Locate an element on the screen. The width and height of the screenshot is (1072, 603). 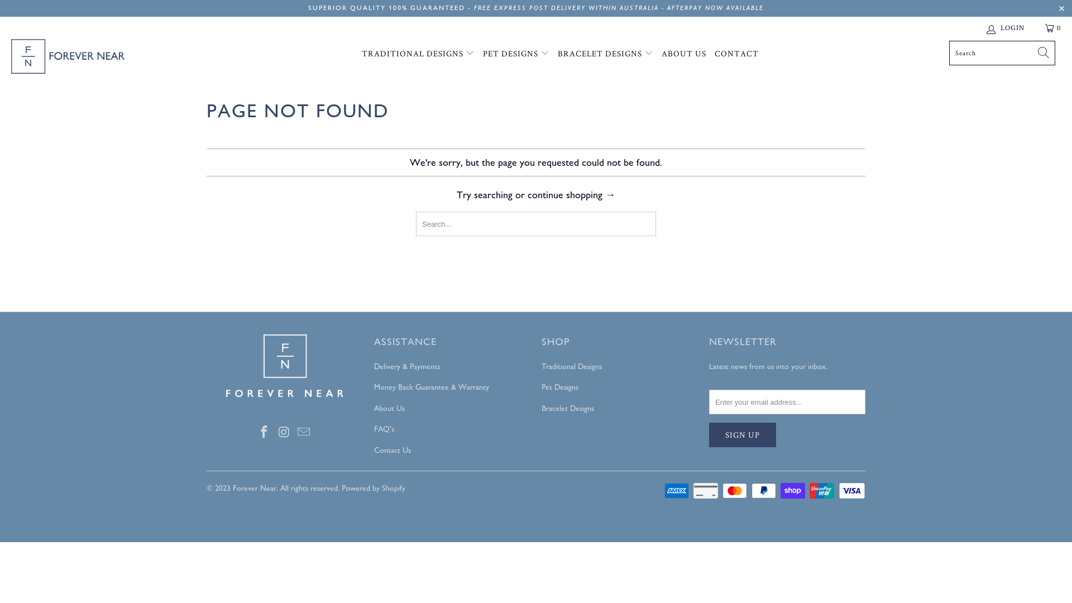
Forever Near is located at coordinates (255, 488).